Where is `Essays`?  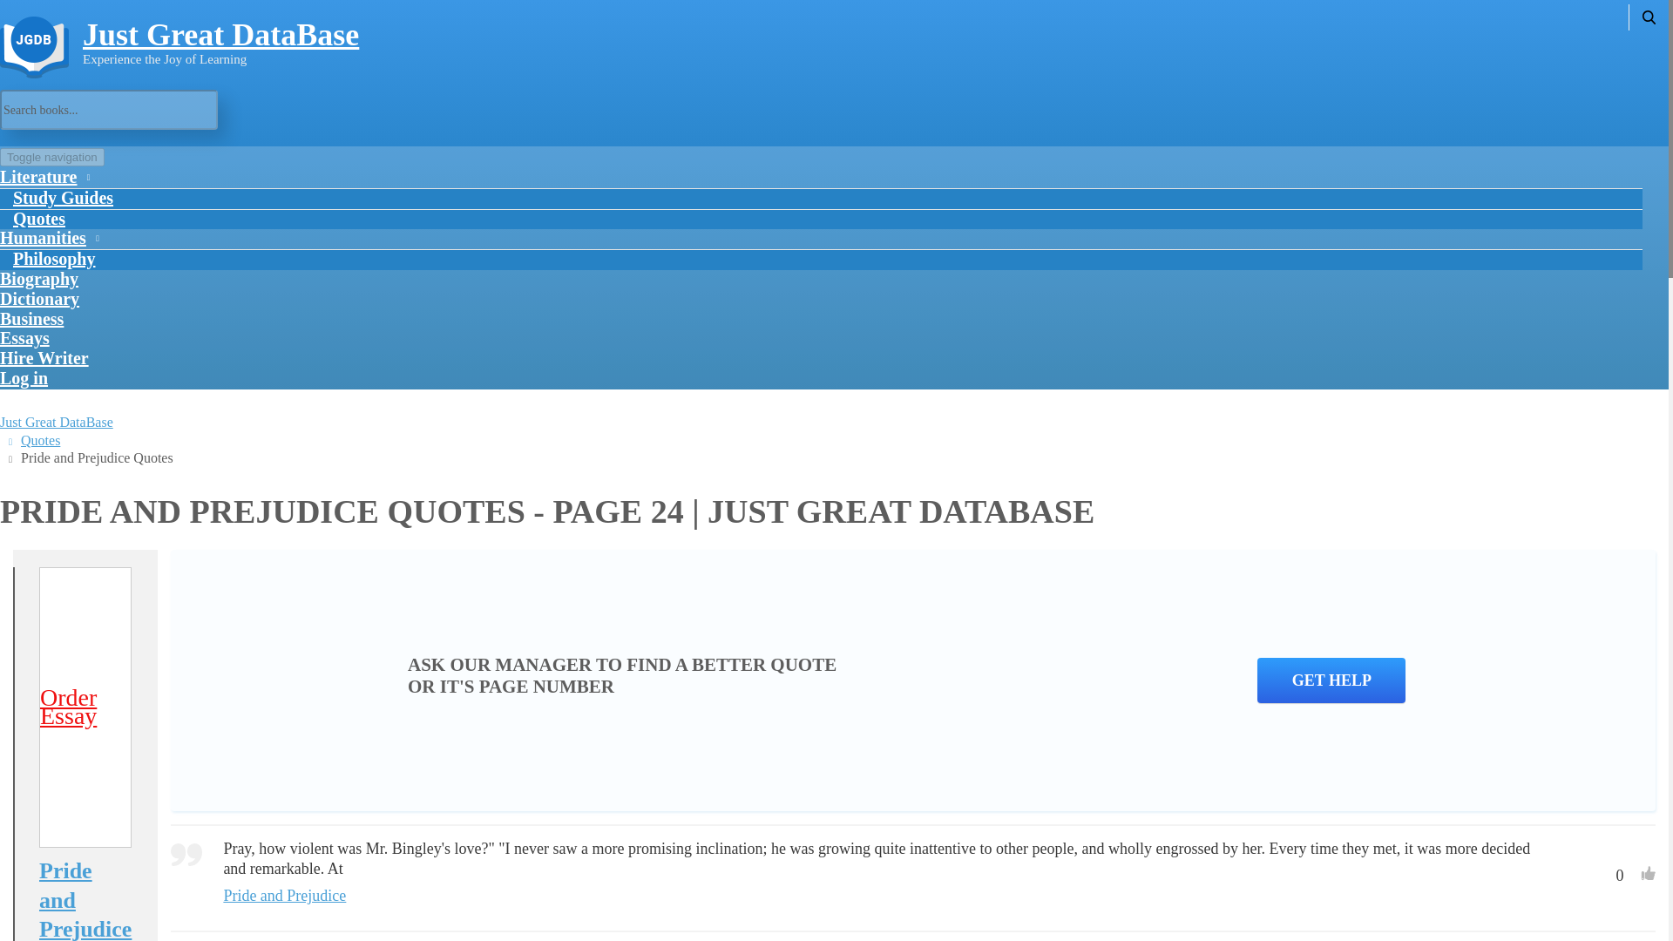
Essays is located at coordinates (24, 338).